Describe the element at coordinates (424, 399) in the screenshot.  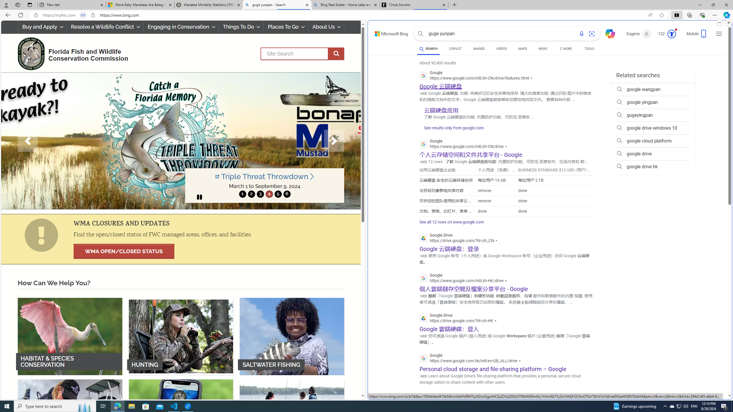
I see `Global web icon` at that location.